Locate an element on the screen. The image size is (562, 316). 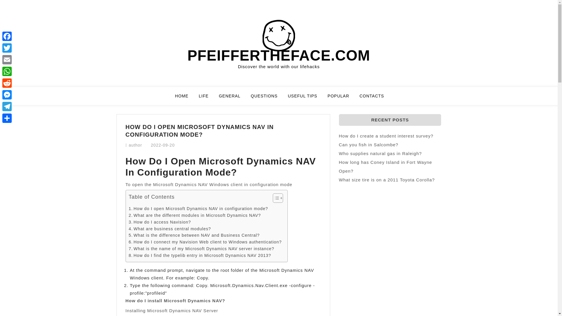
How do I open Microsoft Dynamics NAV in configuration mode? is located at coordinates (198, 209).